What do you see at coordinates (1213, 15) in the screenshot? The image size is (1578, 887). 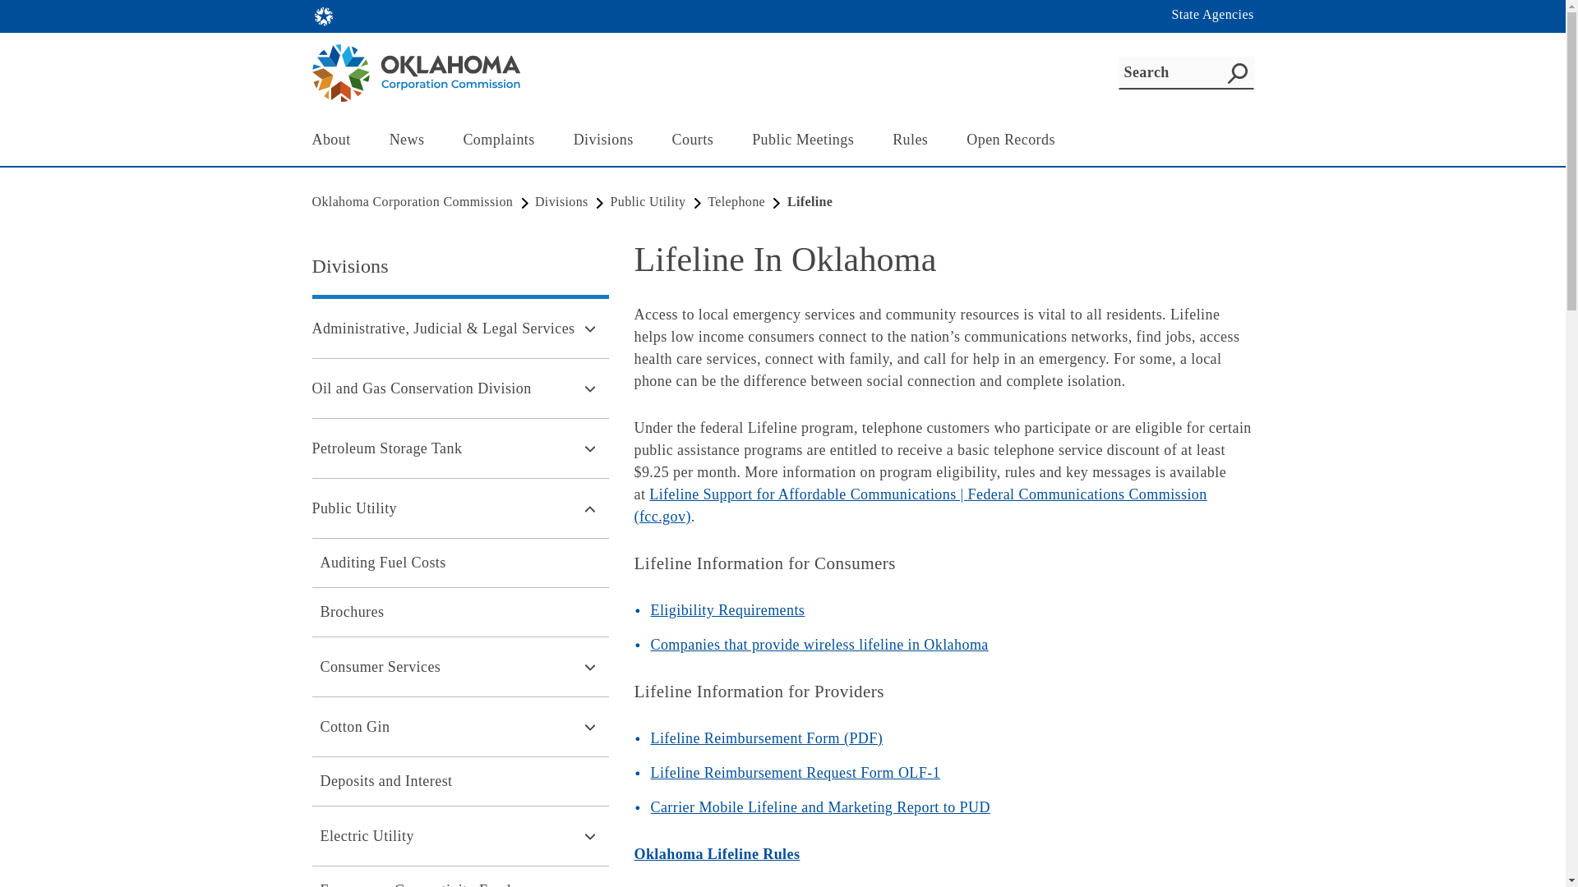 I see `State Agencies` at bounding box center [1213, 15].